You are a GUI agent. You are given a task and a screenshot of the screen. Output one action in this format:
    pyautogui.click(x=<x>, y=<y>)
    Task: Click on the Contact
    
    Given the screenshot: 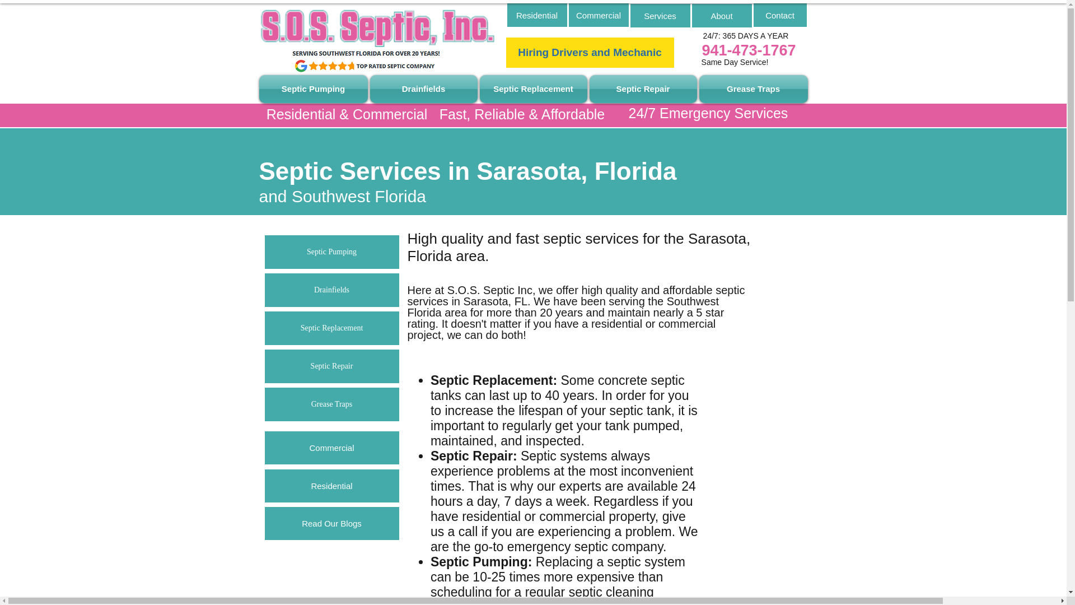 What is the action you would take?
    pyautogui.click(x=780, y=15)
    